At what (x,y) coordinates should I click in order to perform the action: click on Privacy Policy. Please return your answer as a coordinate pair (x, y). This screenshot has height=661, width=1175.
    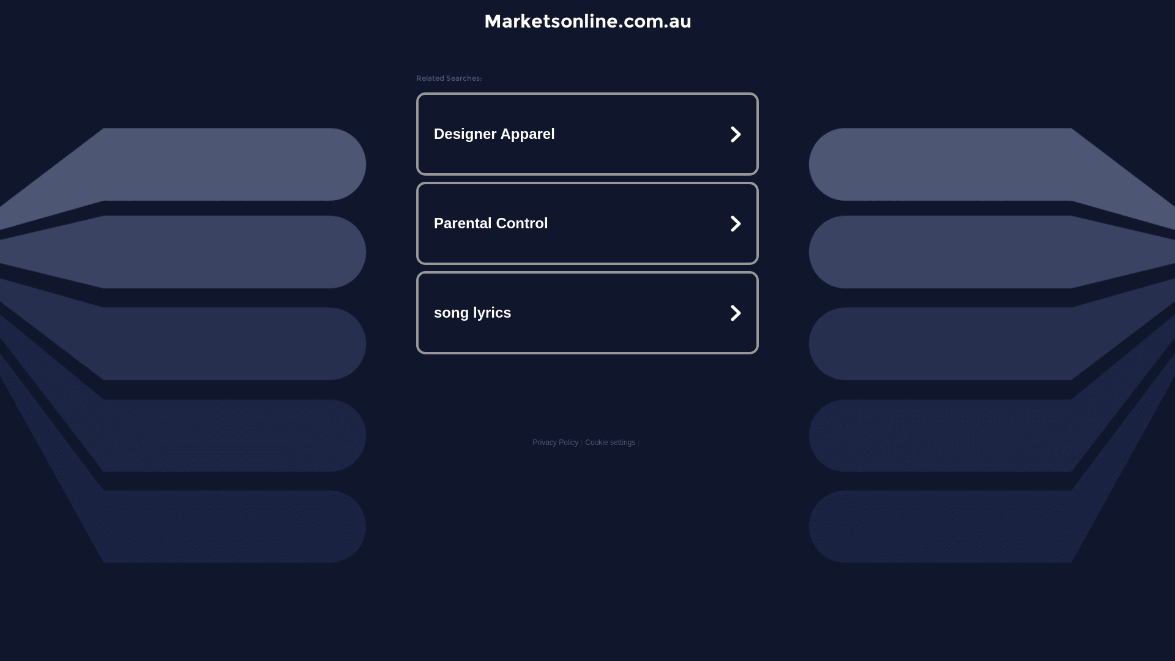
    Looking at the image, I should click on (556, 443).